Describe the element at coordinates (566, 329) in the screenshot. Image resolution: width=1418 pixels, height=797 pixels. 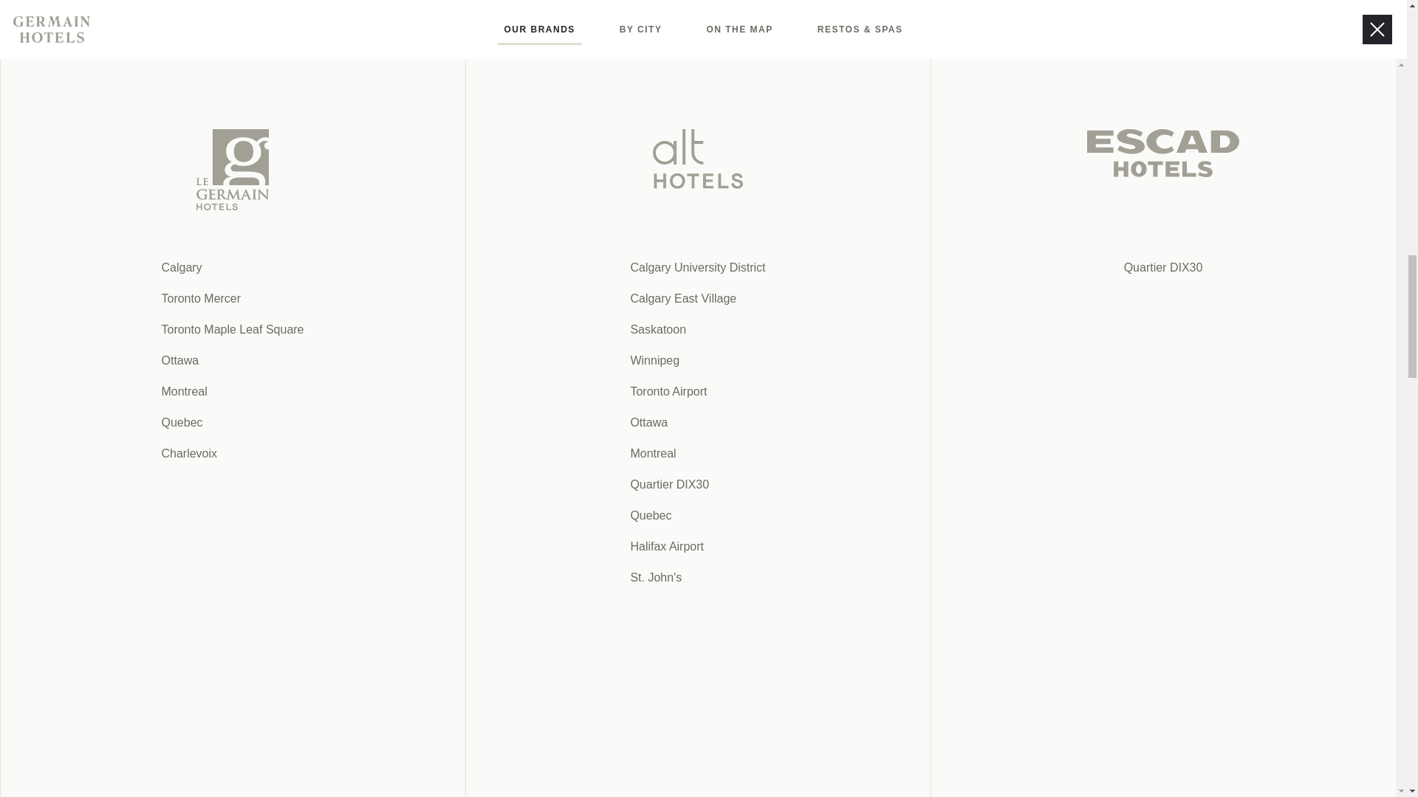
I see `Bar Gusto` at that location.